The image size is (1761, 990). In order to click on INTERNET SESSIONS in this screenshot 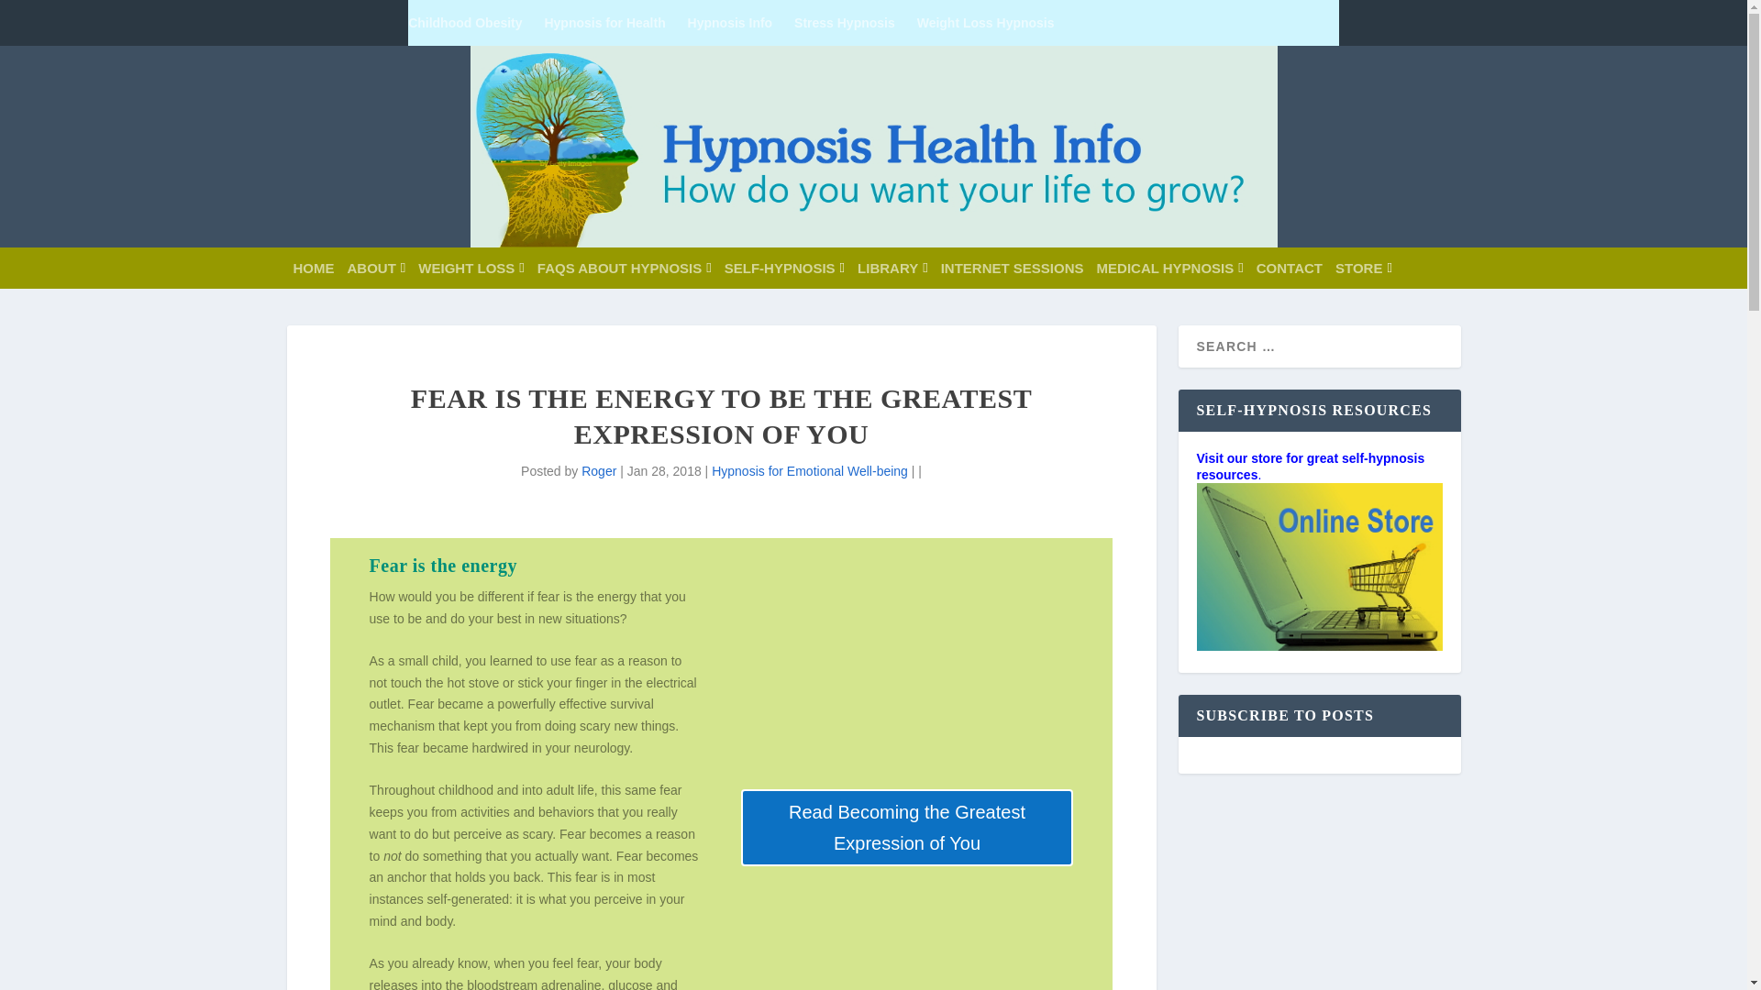, I will do `click(1013, 268)`.